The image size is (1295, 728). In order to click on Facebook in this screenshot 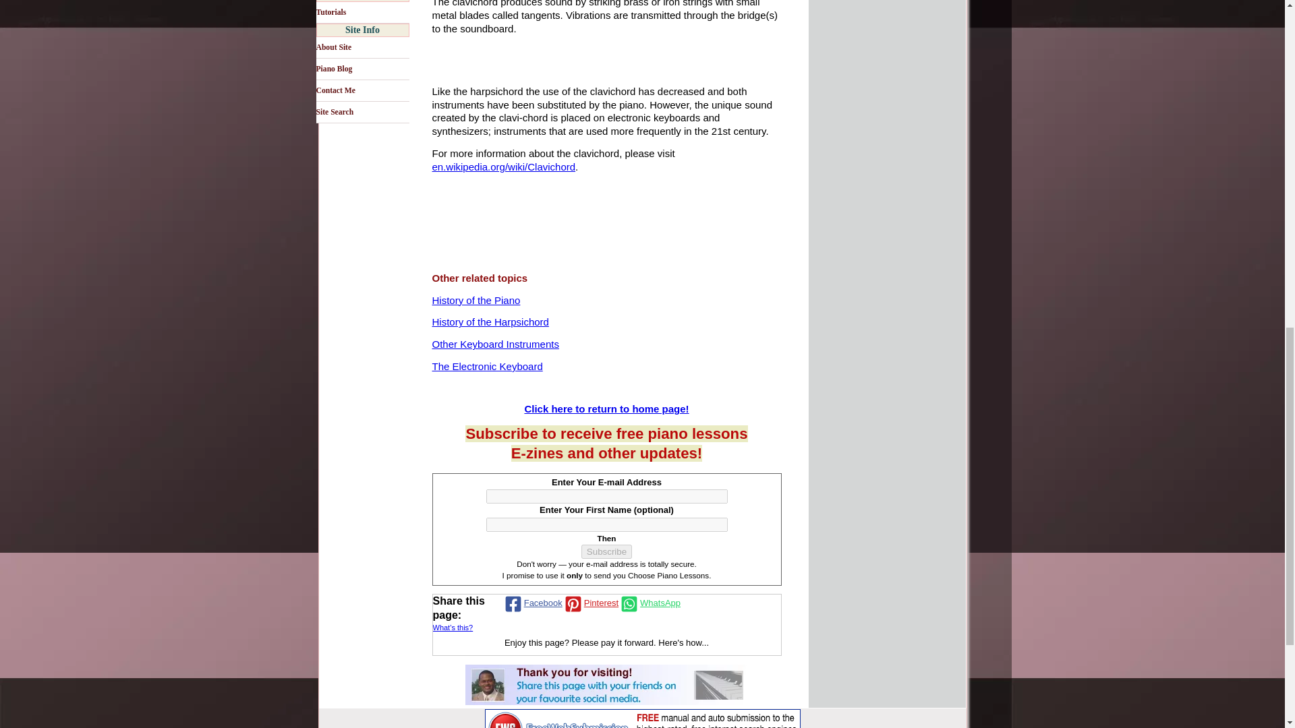, I will do `click(531, 604)`.